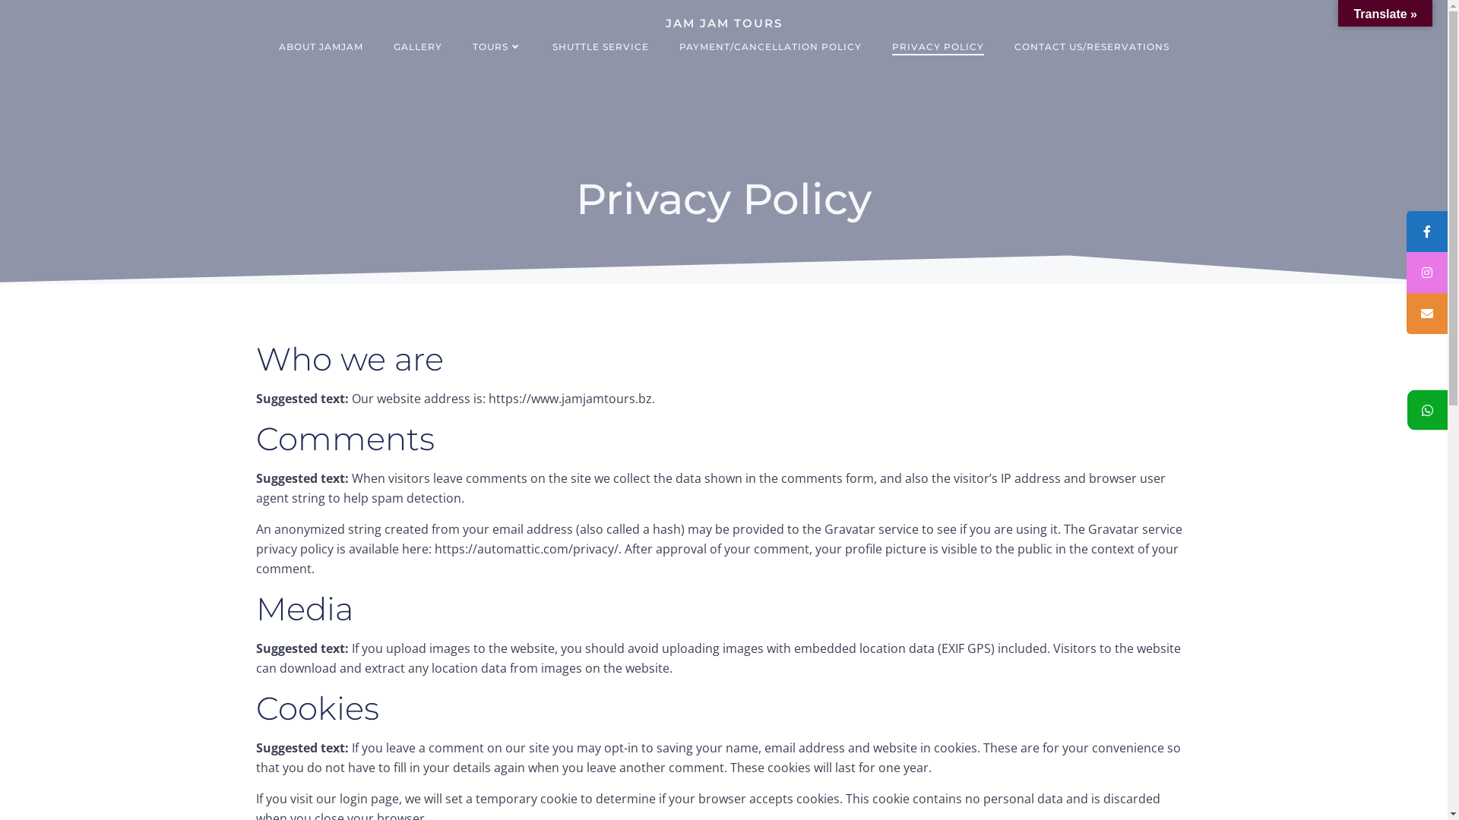 Image resolution: width=1459 pixels, height=820 pixels. Describe the element at coordinates (938, 46) in the screenshot. I see `PRIVACY POLICY` at that location.